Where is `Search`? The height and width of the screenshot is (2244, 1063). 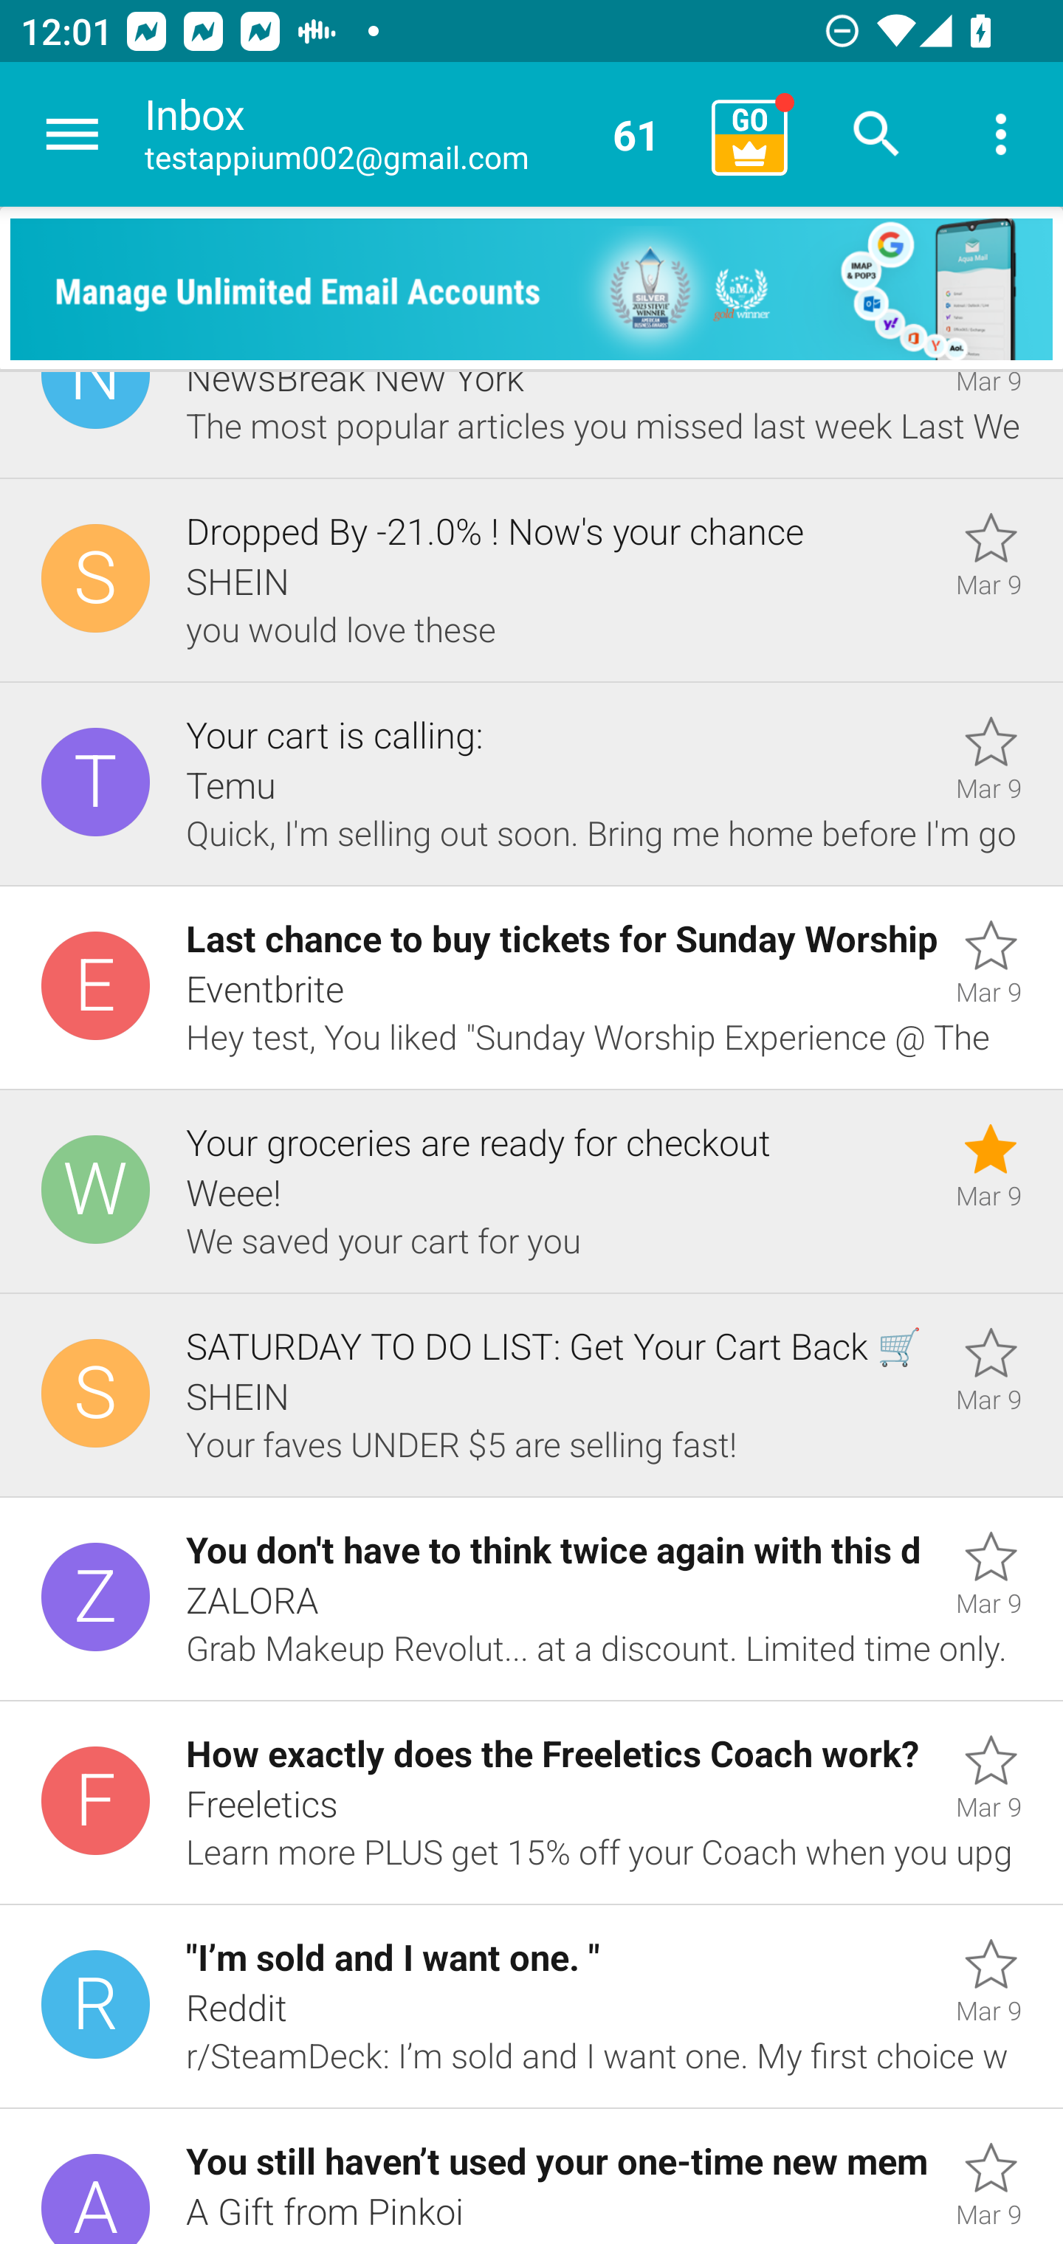 Search is located at coordinates (877, 134).